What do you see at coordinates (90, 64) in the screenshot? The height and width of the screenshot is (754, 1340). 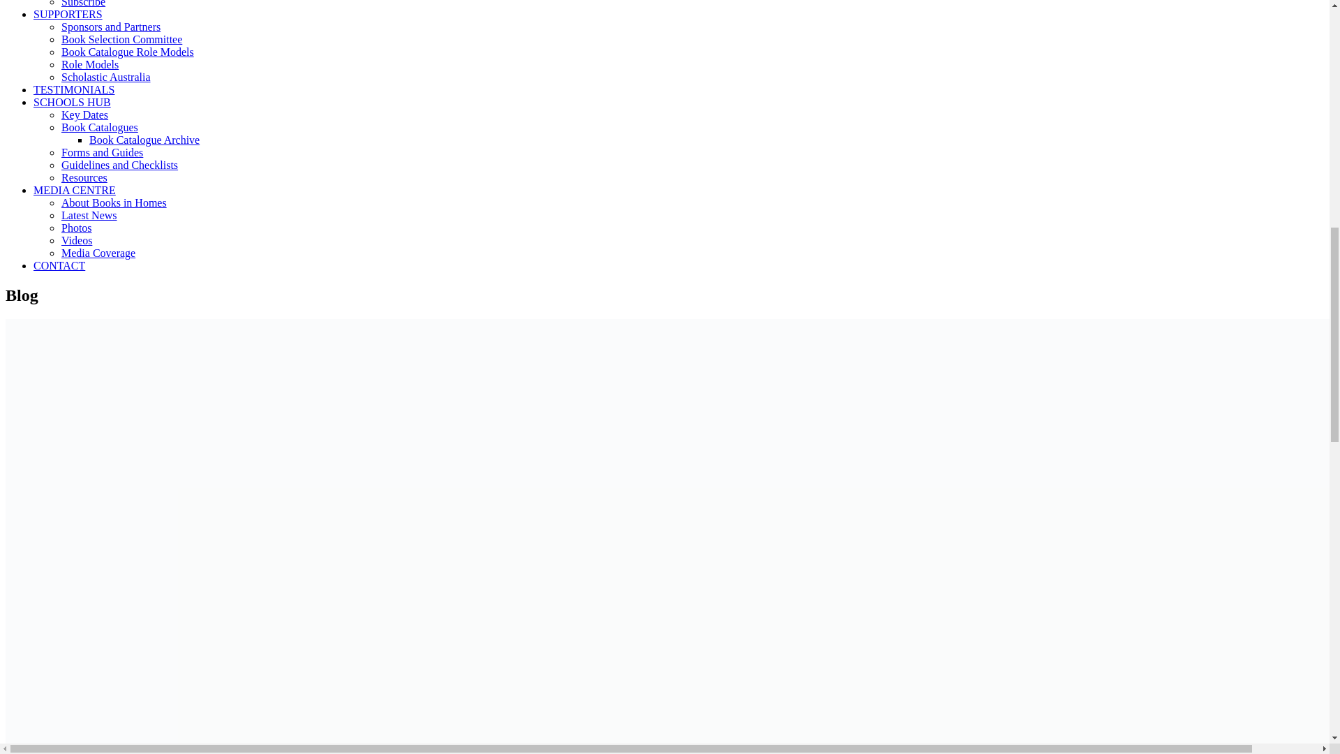 I see `Role Models` at bounding box center [90, 64].